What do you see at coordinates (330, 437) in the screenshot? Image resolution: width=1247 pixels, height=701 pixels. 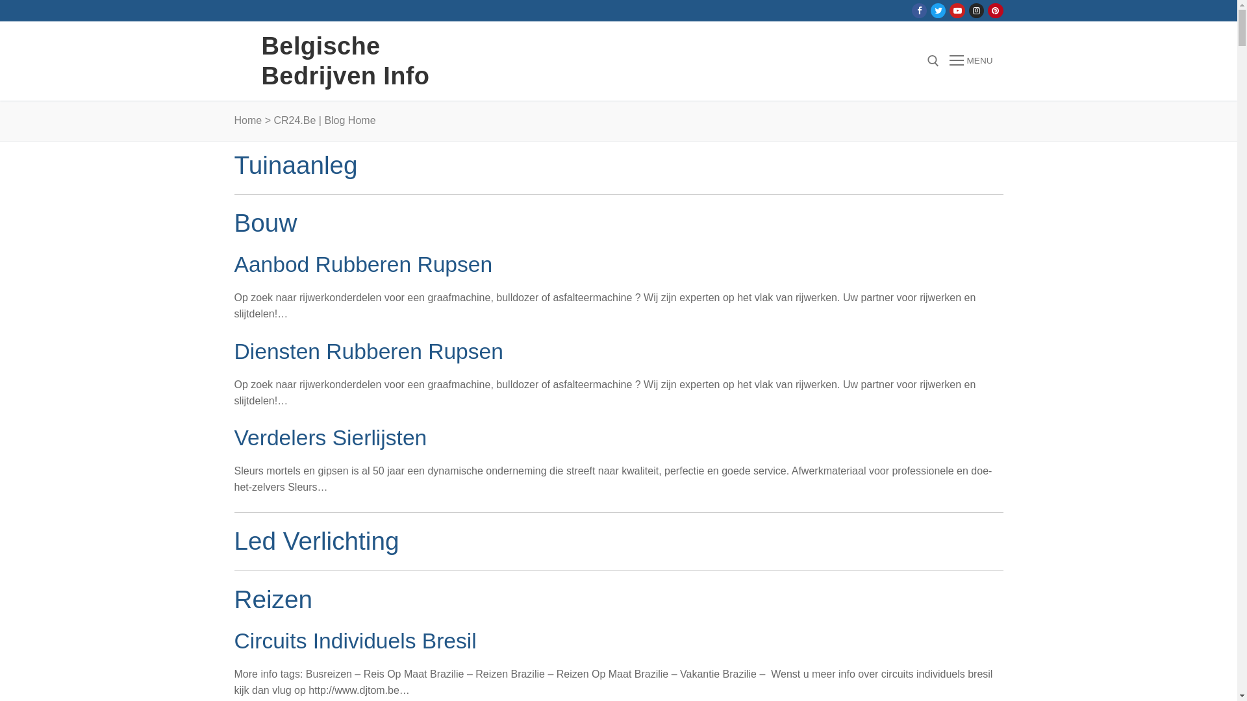 I see `Verdelers Sierlijsten` at bounding box center [330, 437].